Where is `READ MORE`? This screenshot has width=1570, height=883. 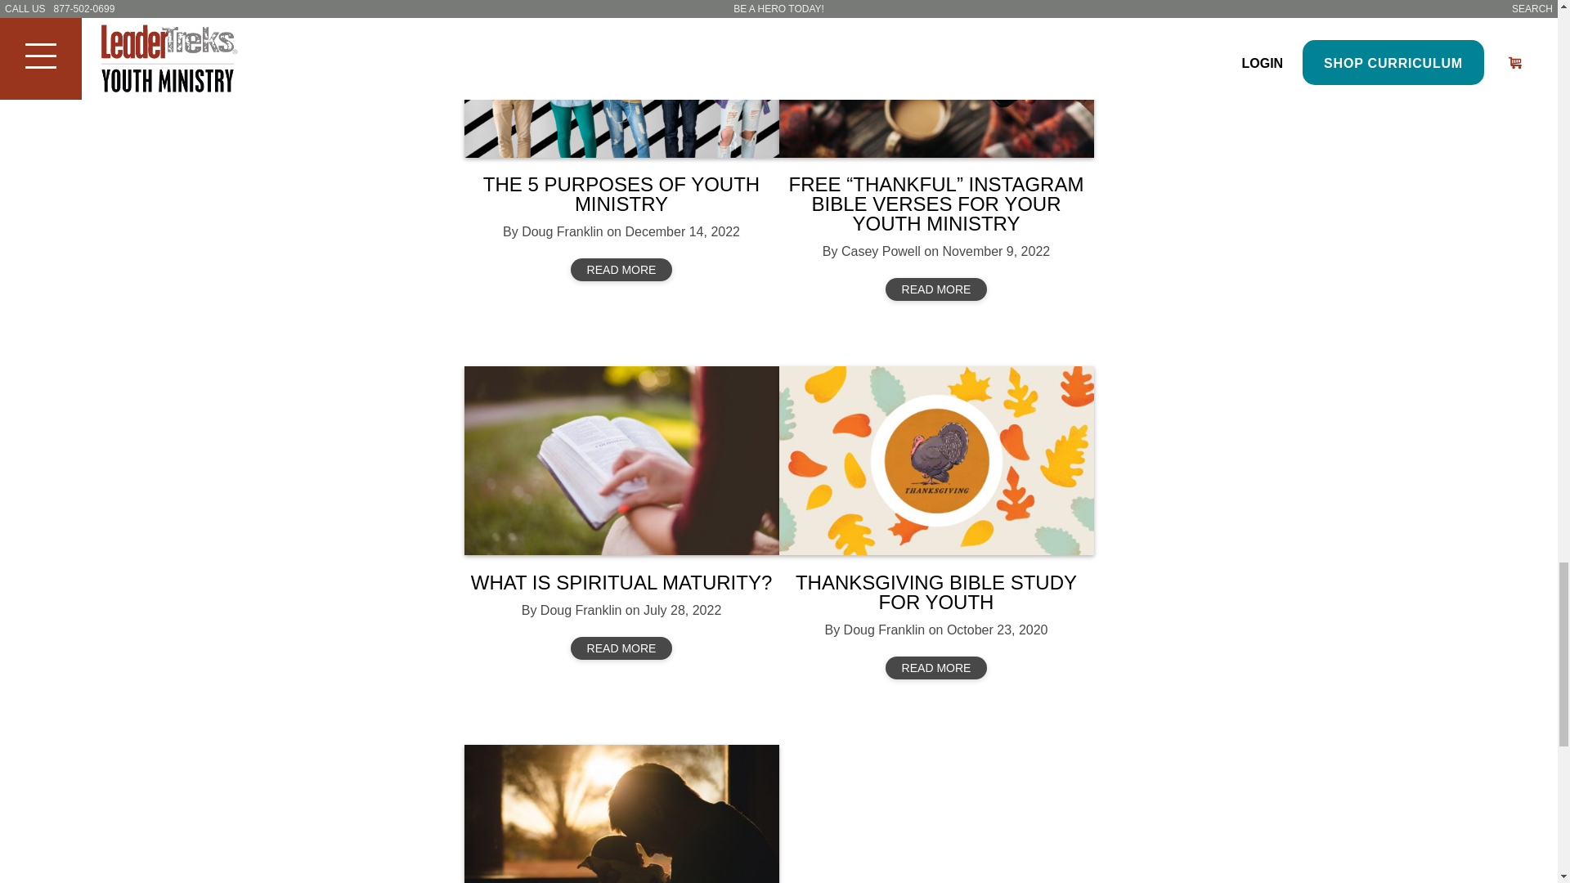
READ MORE is located at coordinates (621, 270).